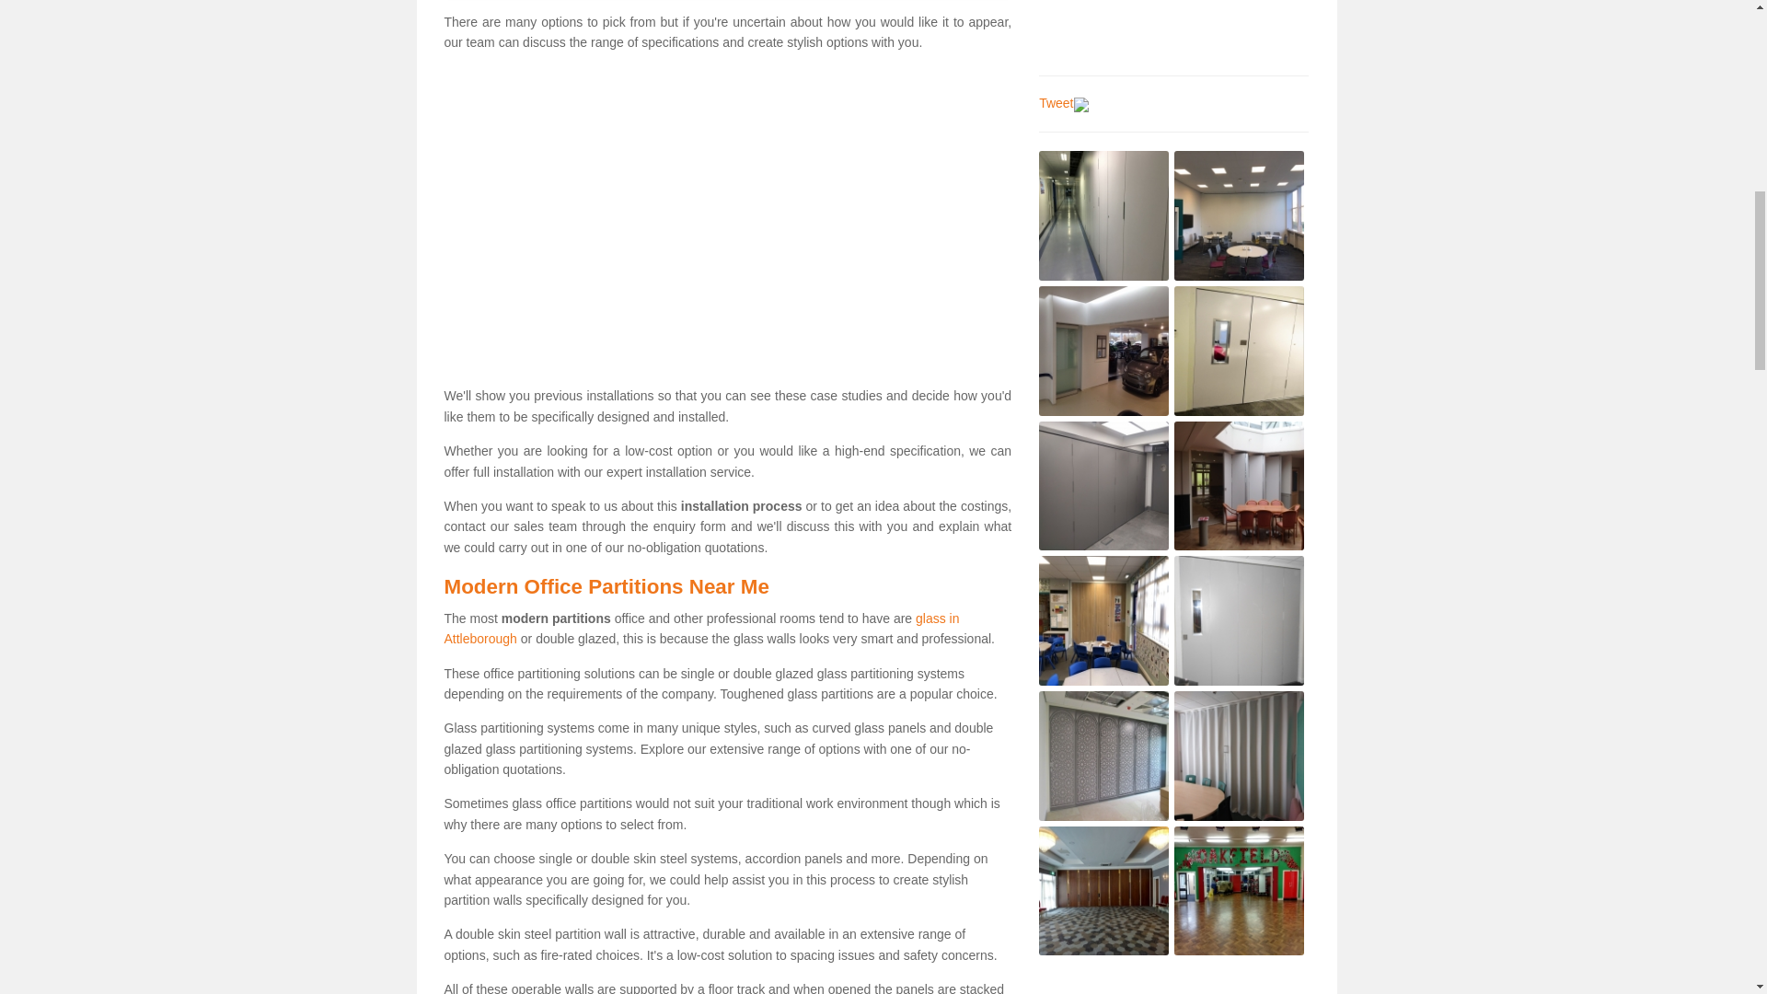  What do you see at coordinates (1239, 756) in the screenshot?
I see `Meeting Room Partitions in Attleborough 10` at bounding box center [1239, 756].